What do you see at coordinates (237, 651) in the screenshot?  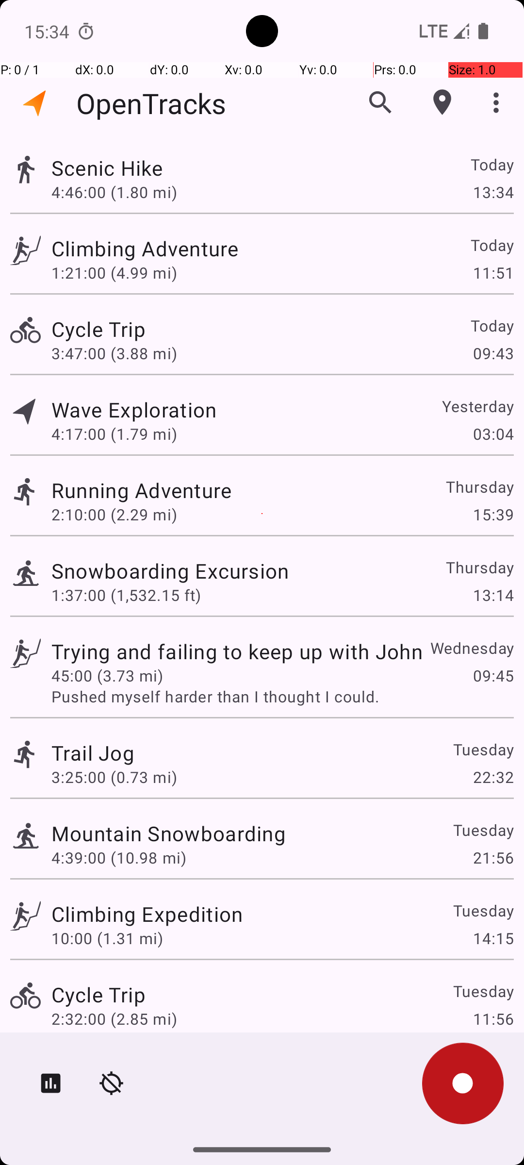 I see `Trying and failing to keep up with John` at bounding box center [237, 651].